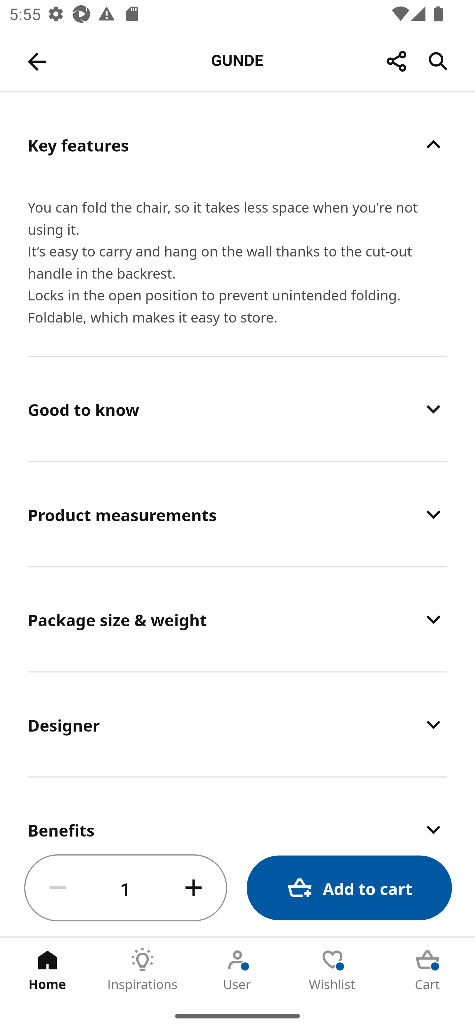 The image size is (475, 1030). I want to click on Wishlist
Tab 4 of 5, so click(332, 970).